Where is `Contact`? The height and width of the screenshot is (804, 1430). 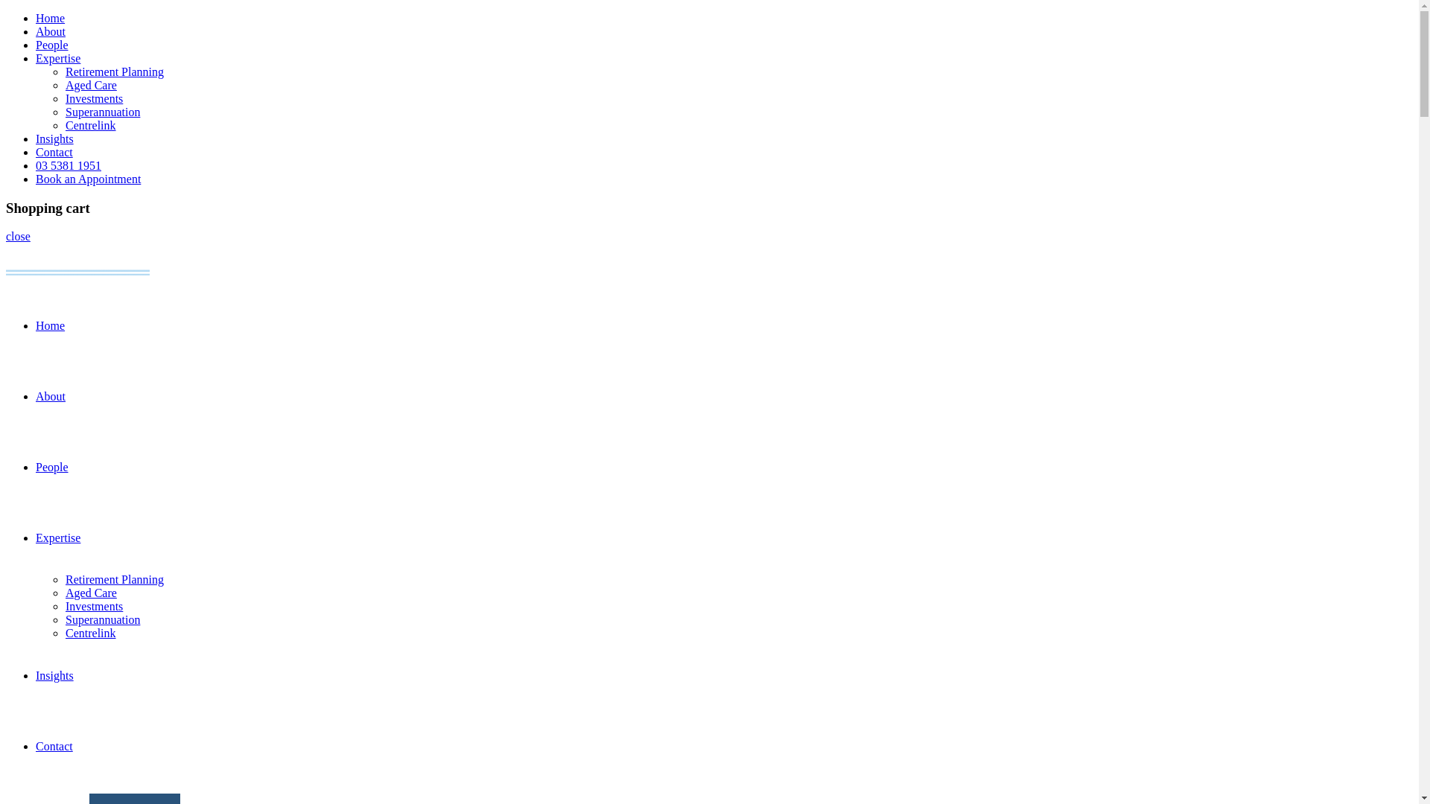 Contact is located at coordinates (54, 152).